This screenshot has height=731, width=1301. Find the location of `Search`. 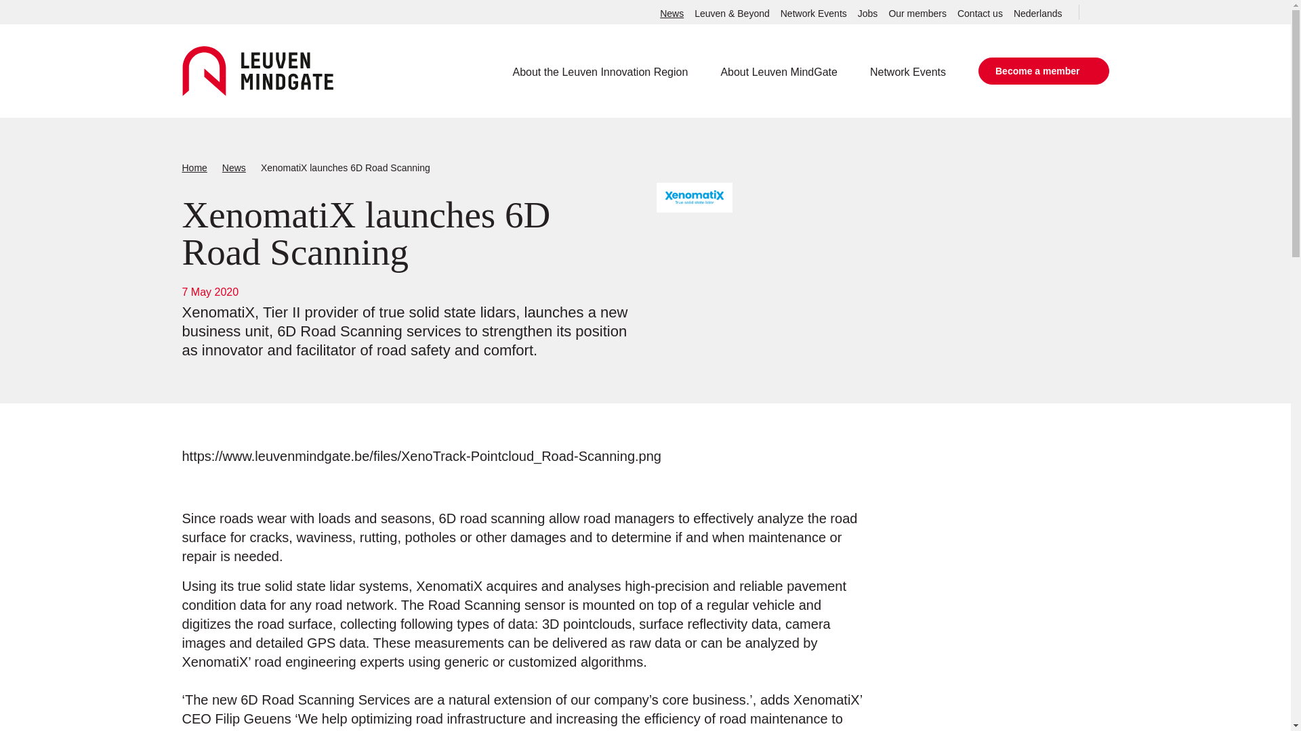

Search is located at coordinates (1094, 12).